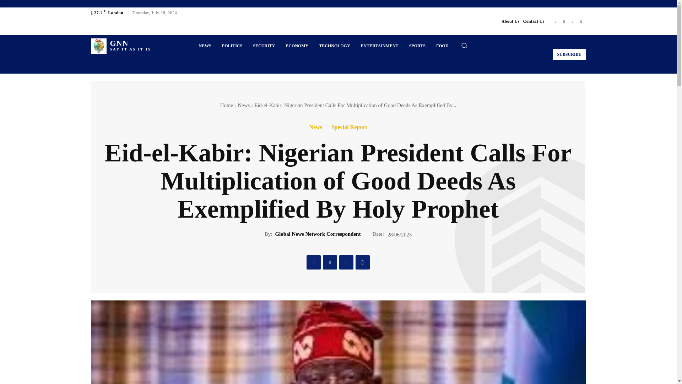 Image resolution: width=682 pixels, height=384 pixels. What do you see at coordinates (335, 46) in the screenshot?
I see `POLITICS` at bounding box center [335, 46].